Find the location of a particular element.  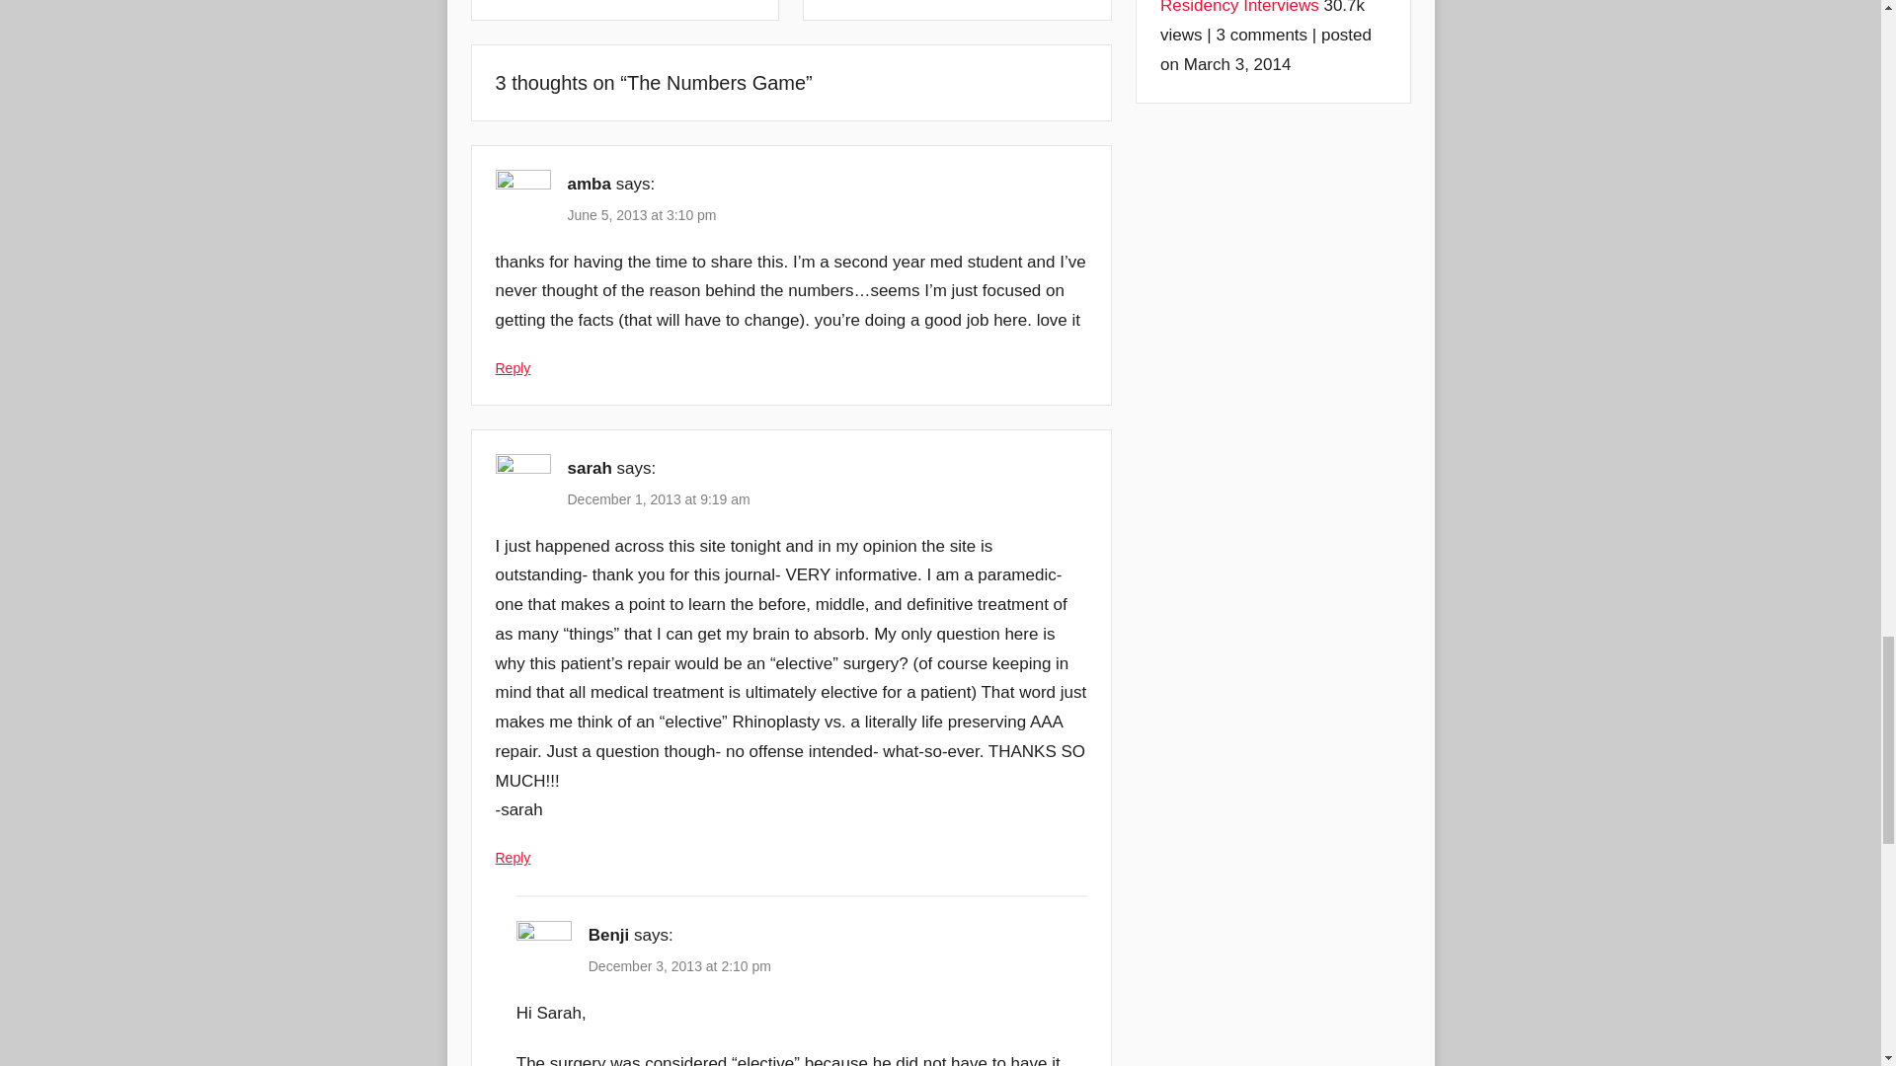

December 1, 2013 at 9:19 am is located at coordinates (658, 499).